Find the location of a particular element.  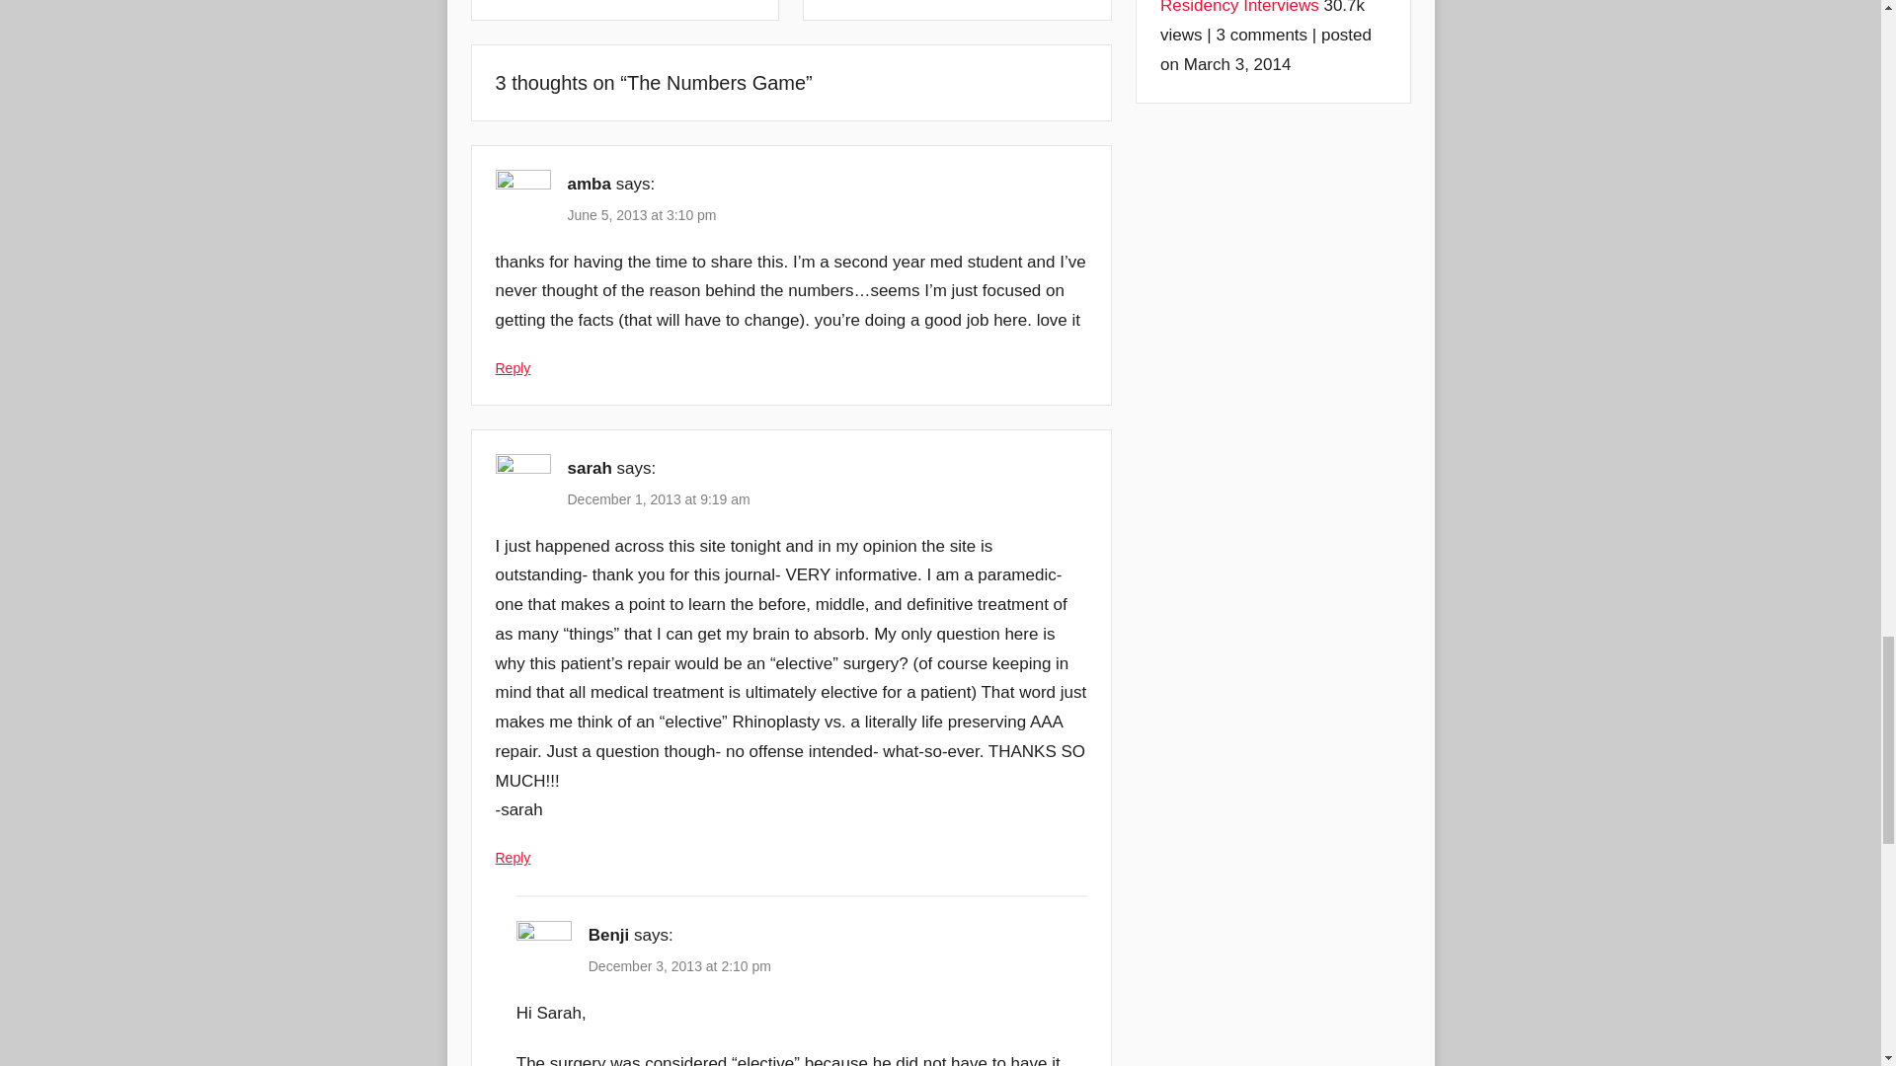

December 1, 2013 at 9:19 am is located at coordinates (658, 499).